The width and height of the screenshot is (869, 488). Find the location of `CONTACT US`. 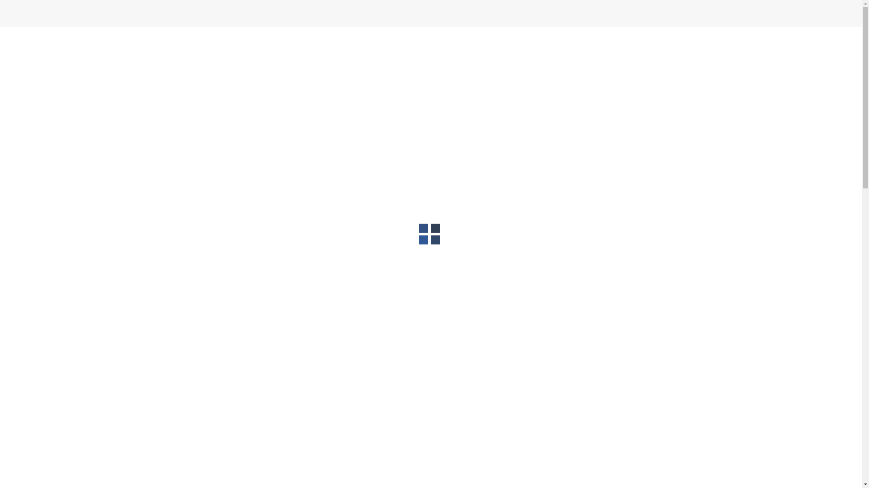

CONTACT US is located at coordinates (612, 52).